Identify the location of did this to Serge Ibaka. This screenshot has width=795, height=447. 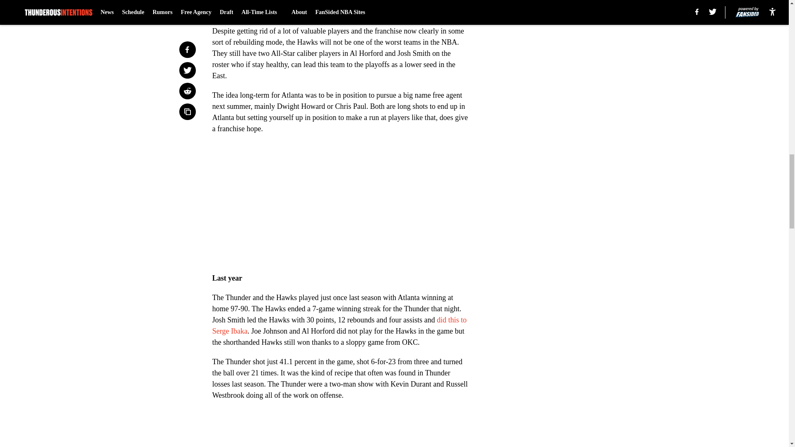
(340, 325).